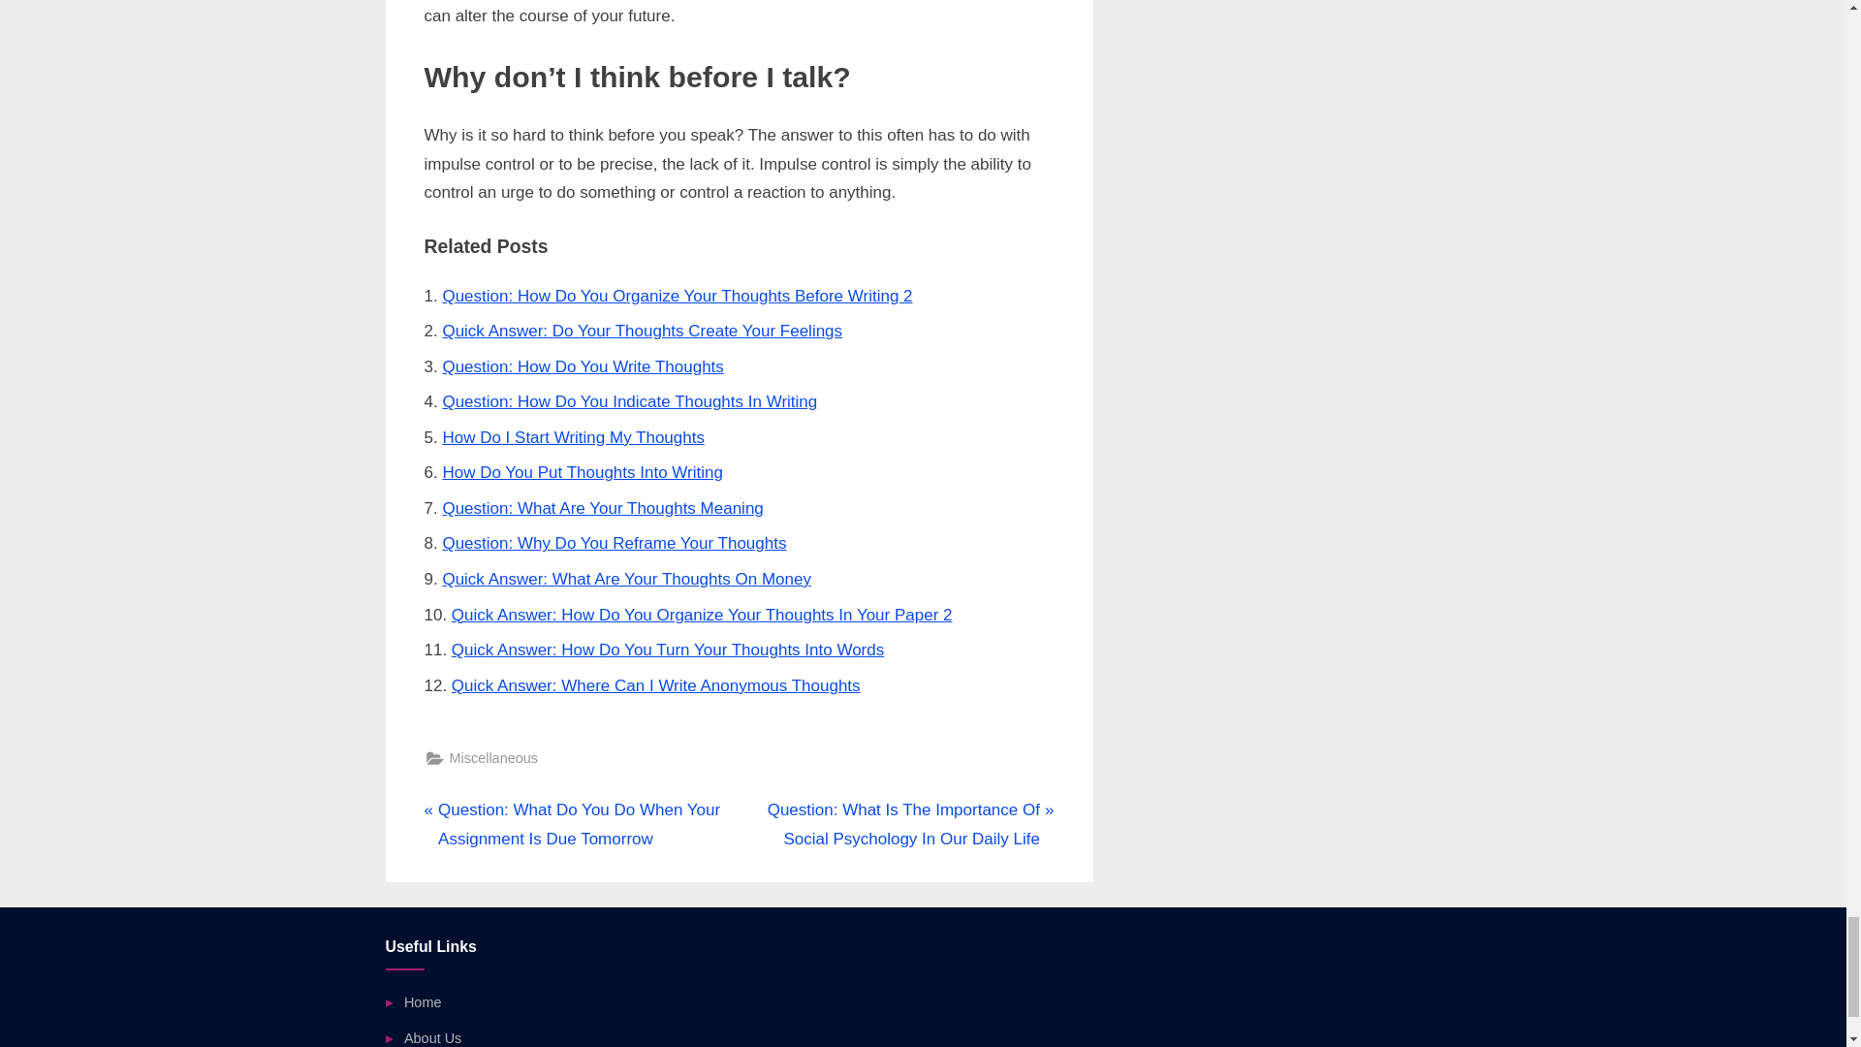 The height and width of the screenshot is (1047, 1861). Describe the element at coordinates (614, 543) in the screenshot. I see `Question: Why Do You Reframe Your Thoughts` at that location.